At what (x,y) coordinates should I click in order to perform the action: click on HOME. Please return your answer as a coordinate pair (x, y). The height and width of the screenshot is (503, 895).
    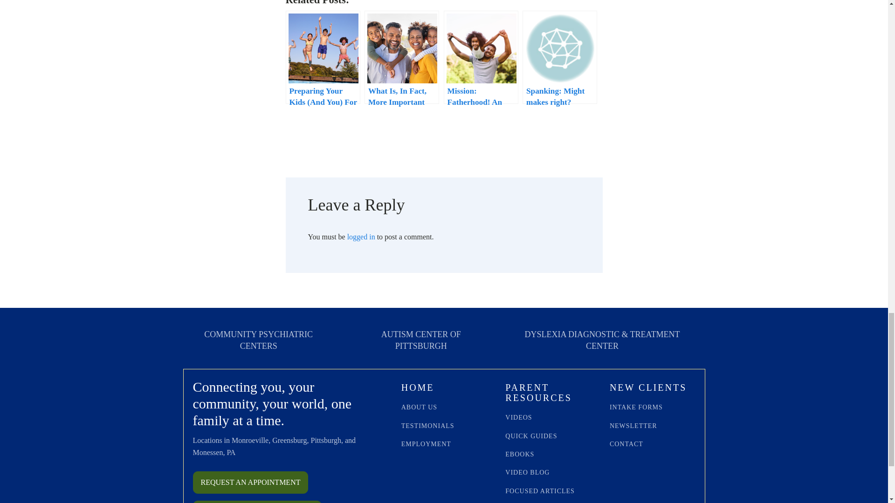
    Looking at the image, I should click on (418, 388).